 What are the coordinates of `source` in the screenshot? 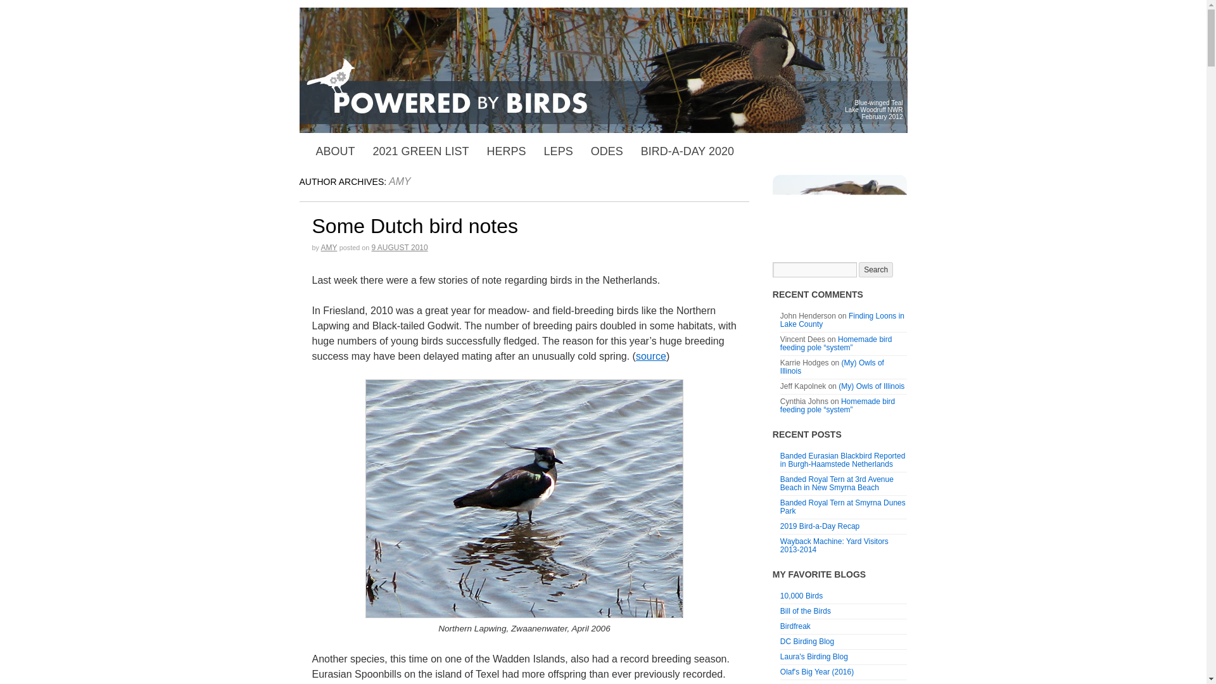 It's located at (651, 356).